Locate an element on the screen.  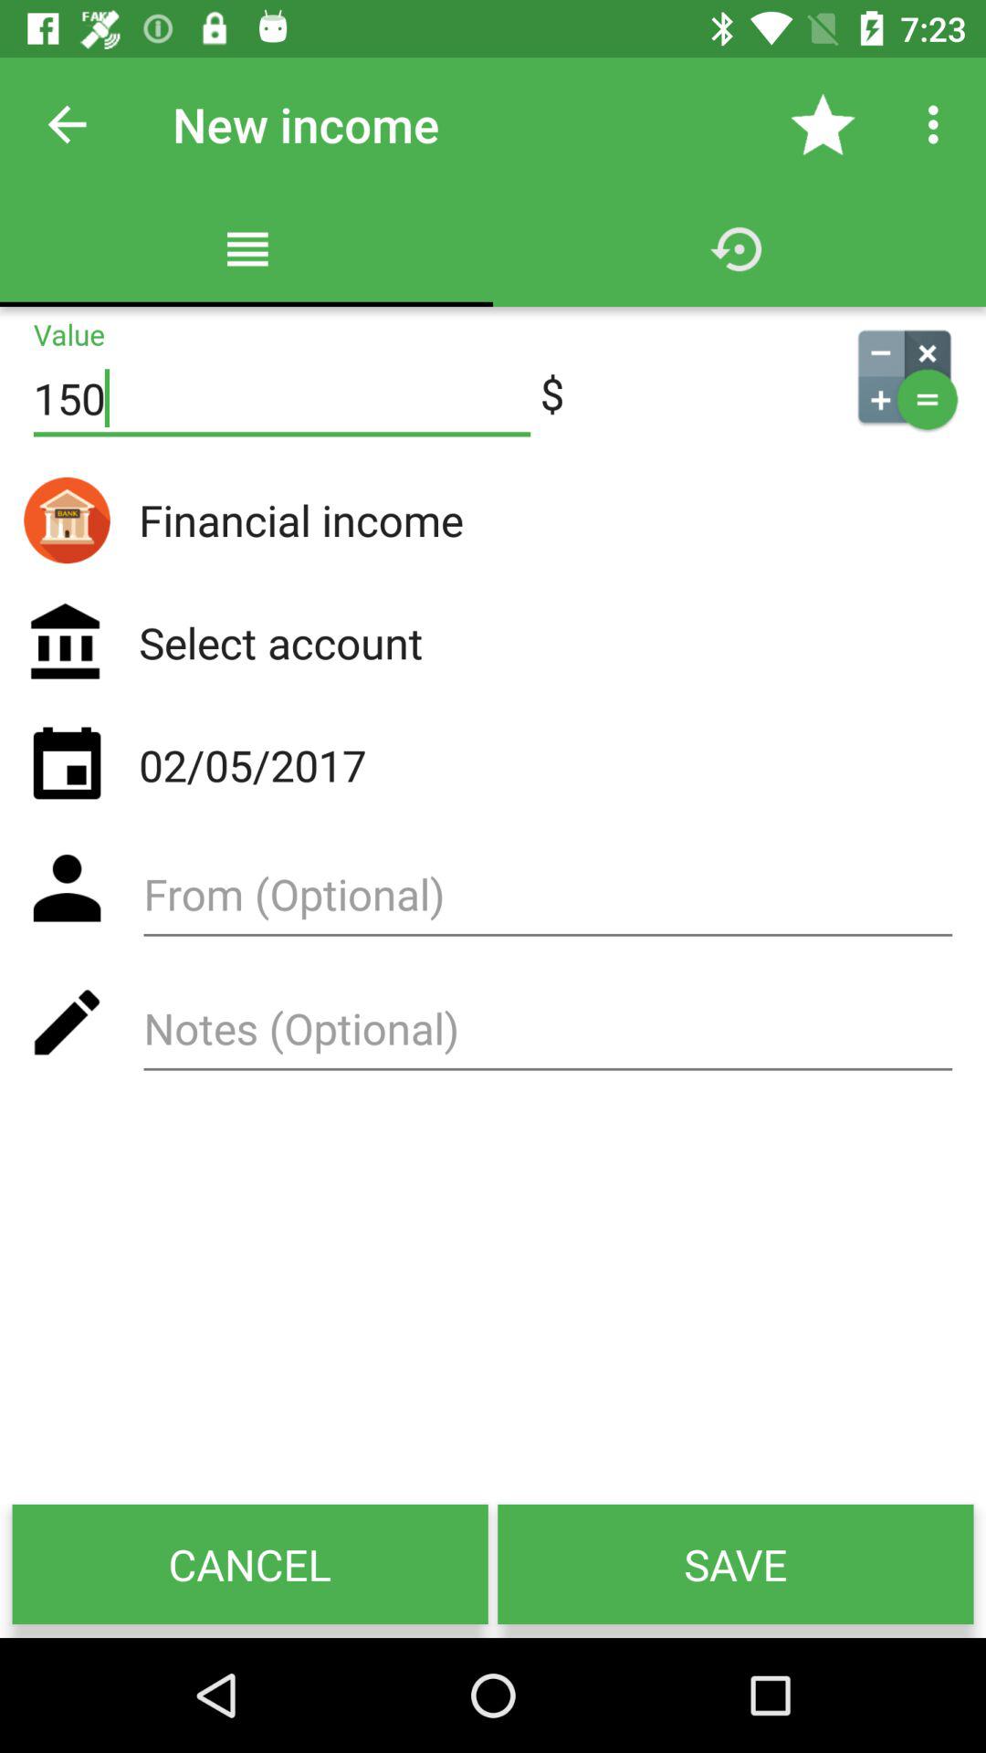
go to icon is located at coordinates (904, 376).